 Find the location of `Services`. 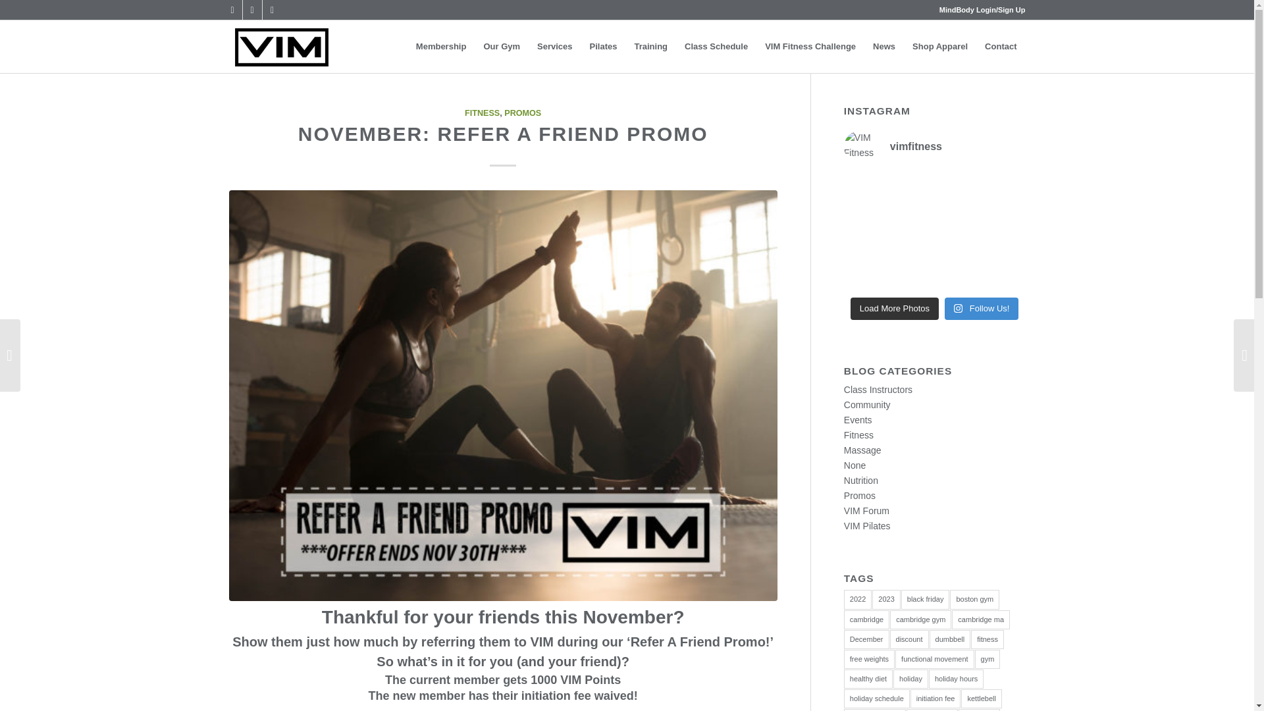

Services is located at coordinates (554, 47).